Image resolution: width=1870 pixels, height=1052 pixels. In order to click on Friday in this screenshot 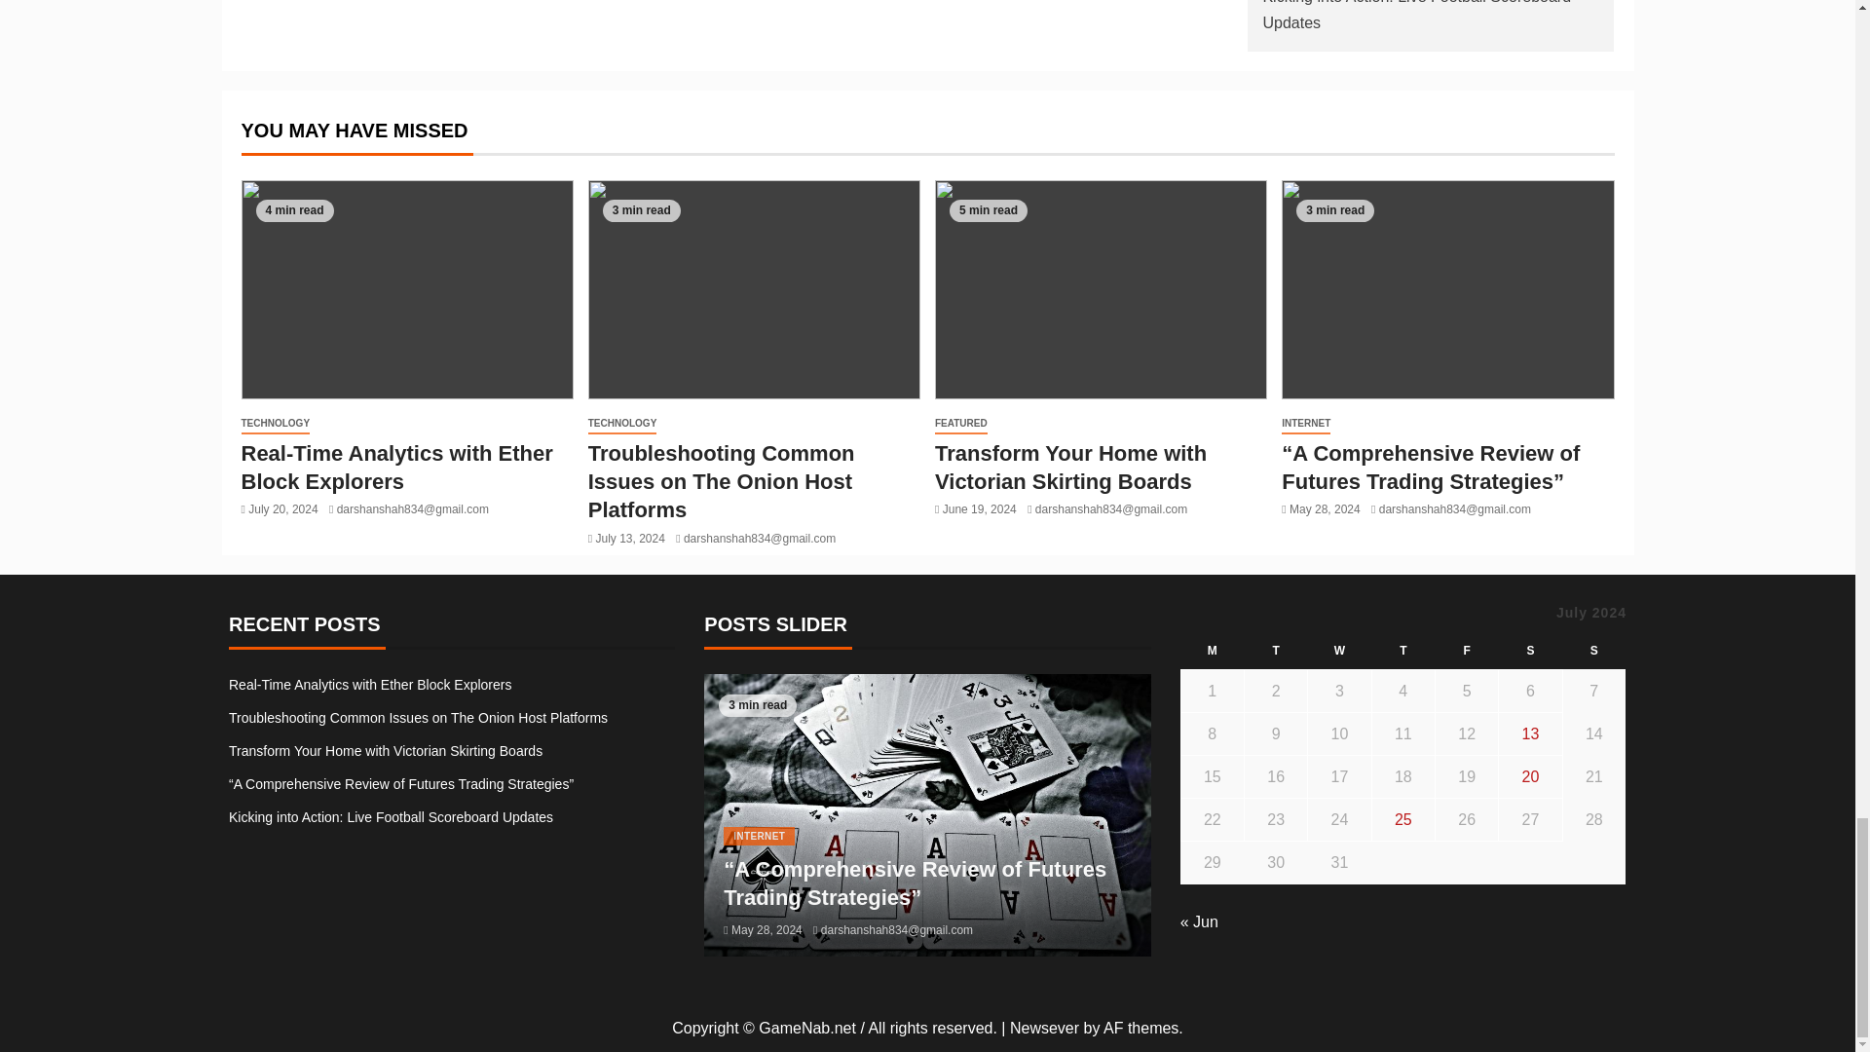, I will do `click(1465, 651)`.